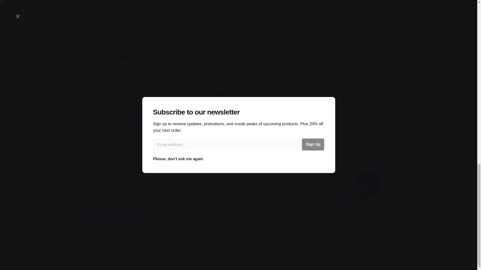 This screenshot has height=270, width=481. I want to click on Read More, so click(135, 123).